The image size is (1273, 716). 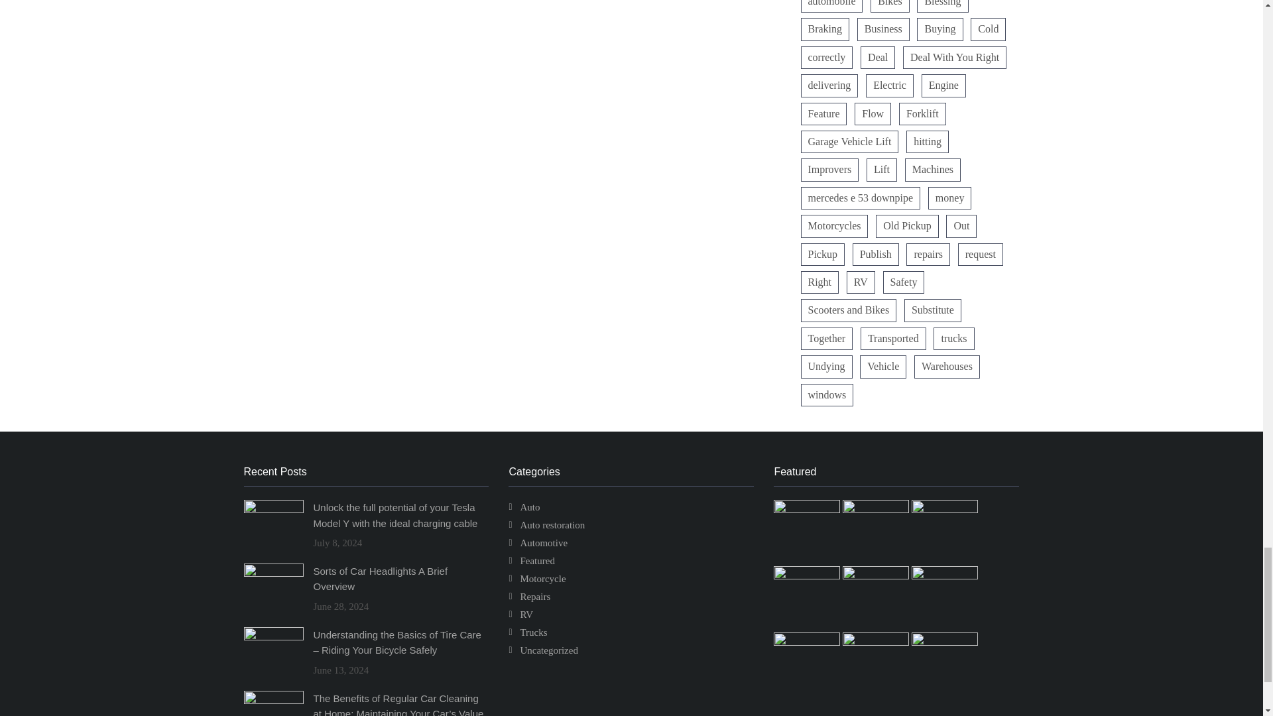 What do you see at coordinates (944, 642) in the screenshot?
I see `Asia Yachting: Where The Luxury New Yachts Are Found` at bounding box center [944, 642].